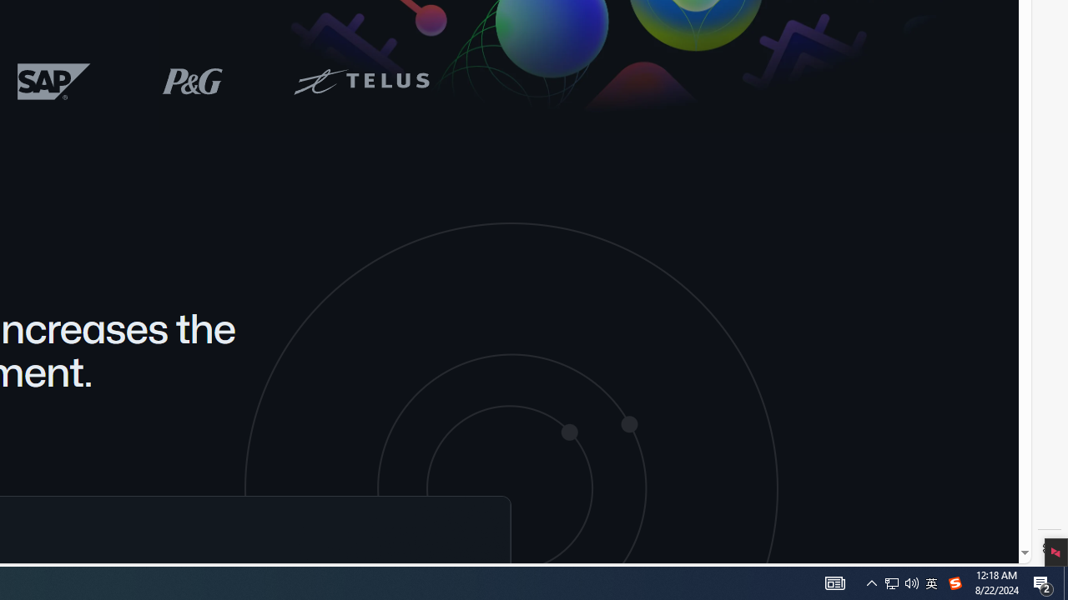  Describe the element at coordinates (192, 80) in the screenshot. I see `P&G logo` at that location.